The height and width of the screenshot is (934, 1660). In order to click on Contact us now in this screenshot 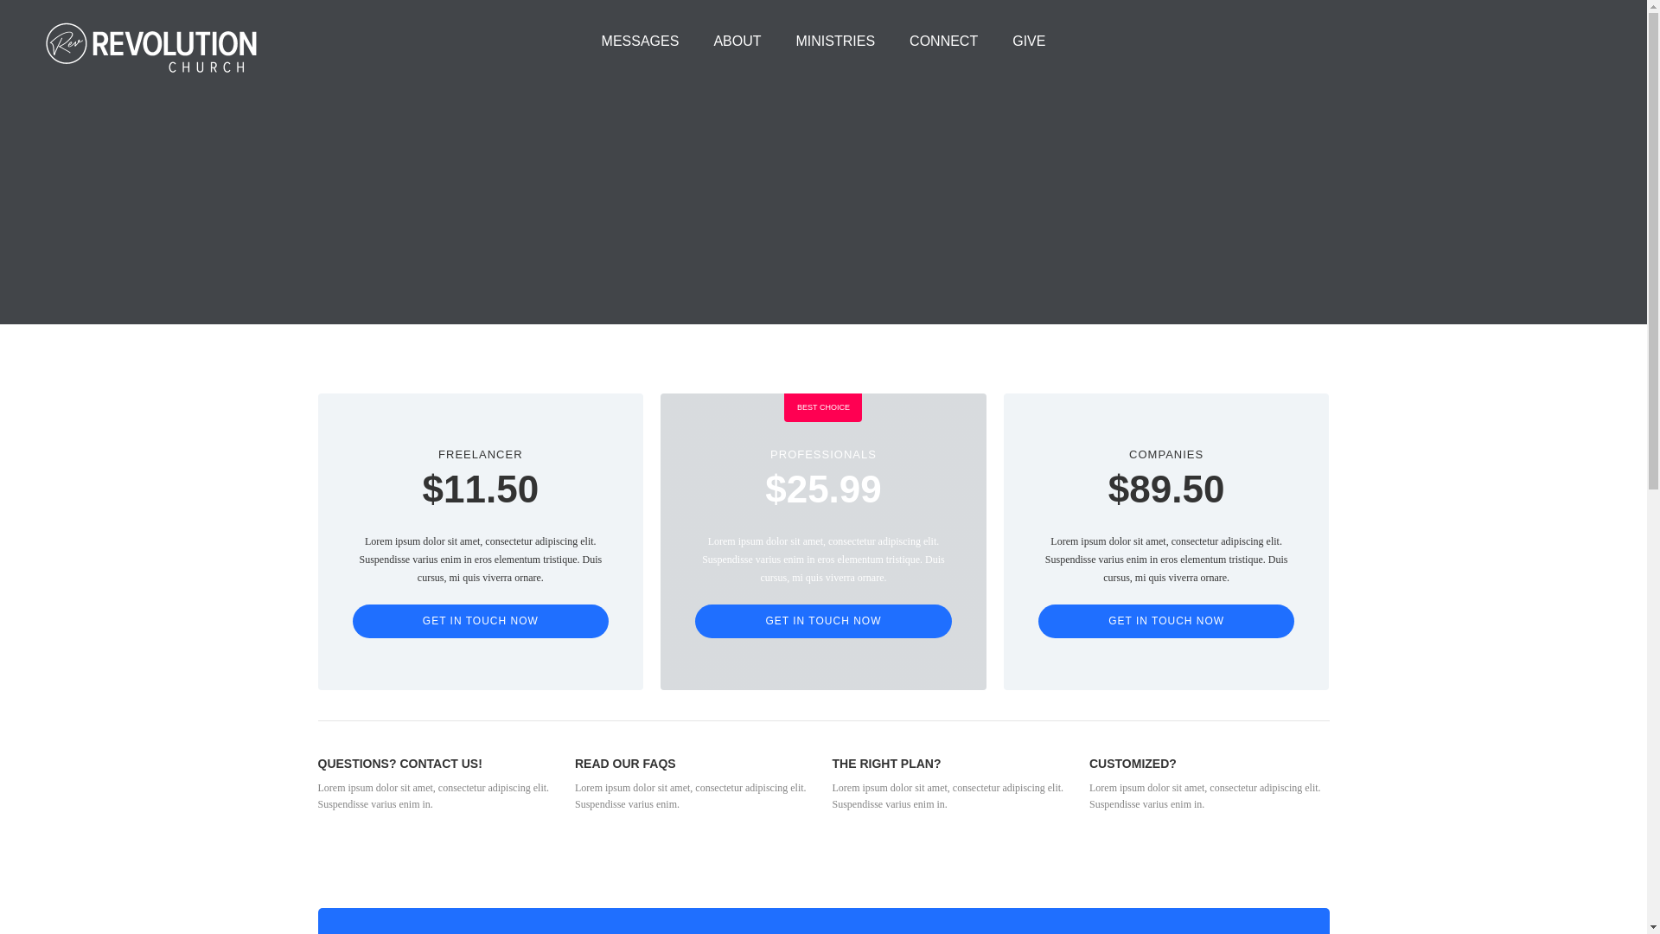, I will do `click(351, 838)`.